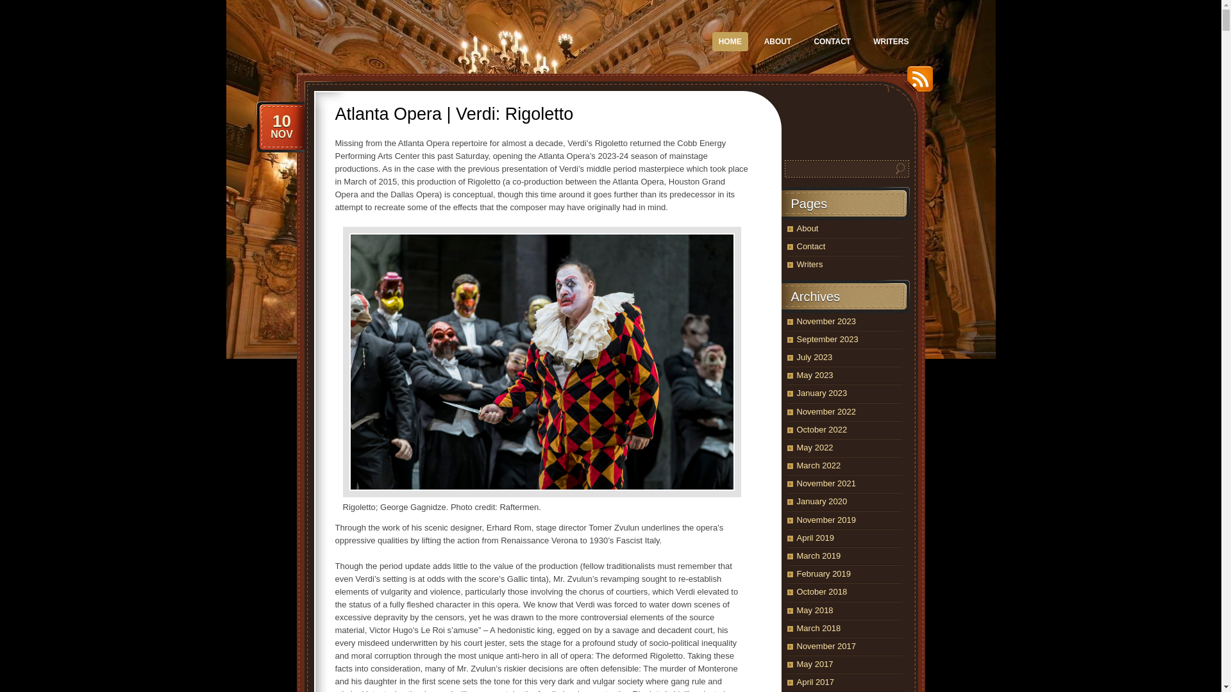 The width and height of the screenshot is (1231, 692). What do you see at coordinates (778, 41) in the screenshot?
I see `Search` at bounding box center [778, 41].